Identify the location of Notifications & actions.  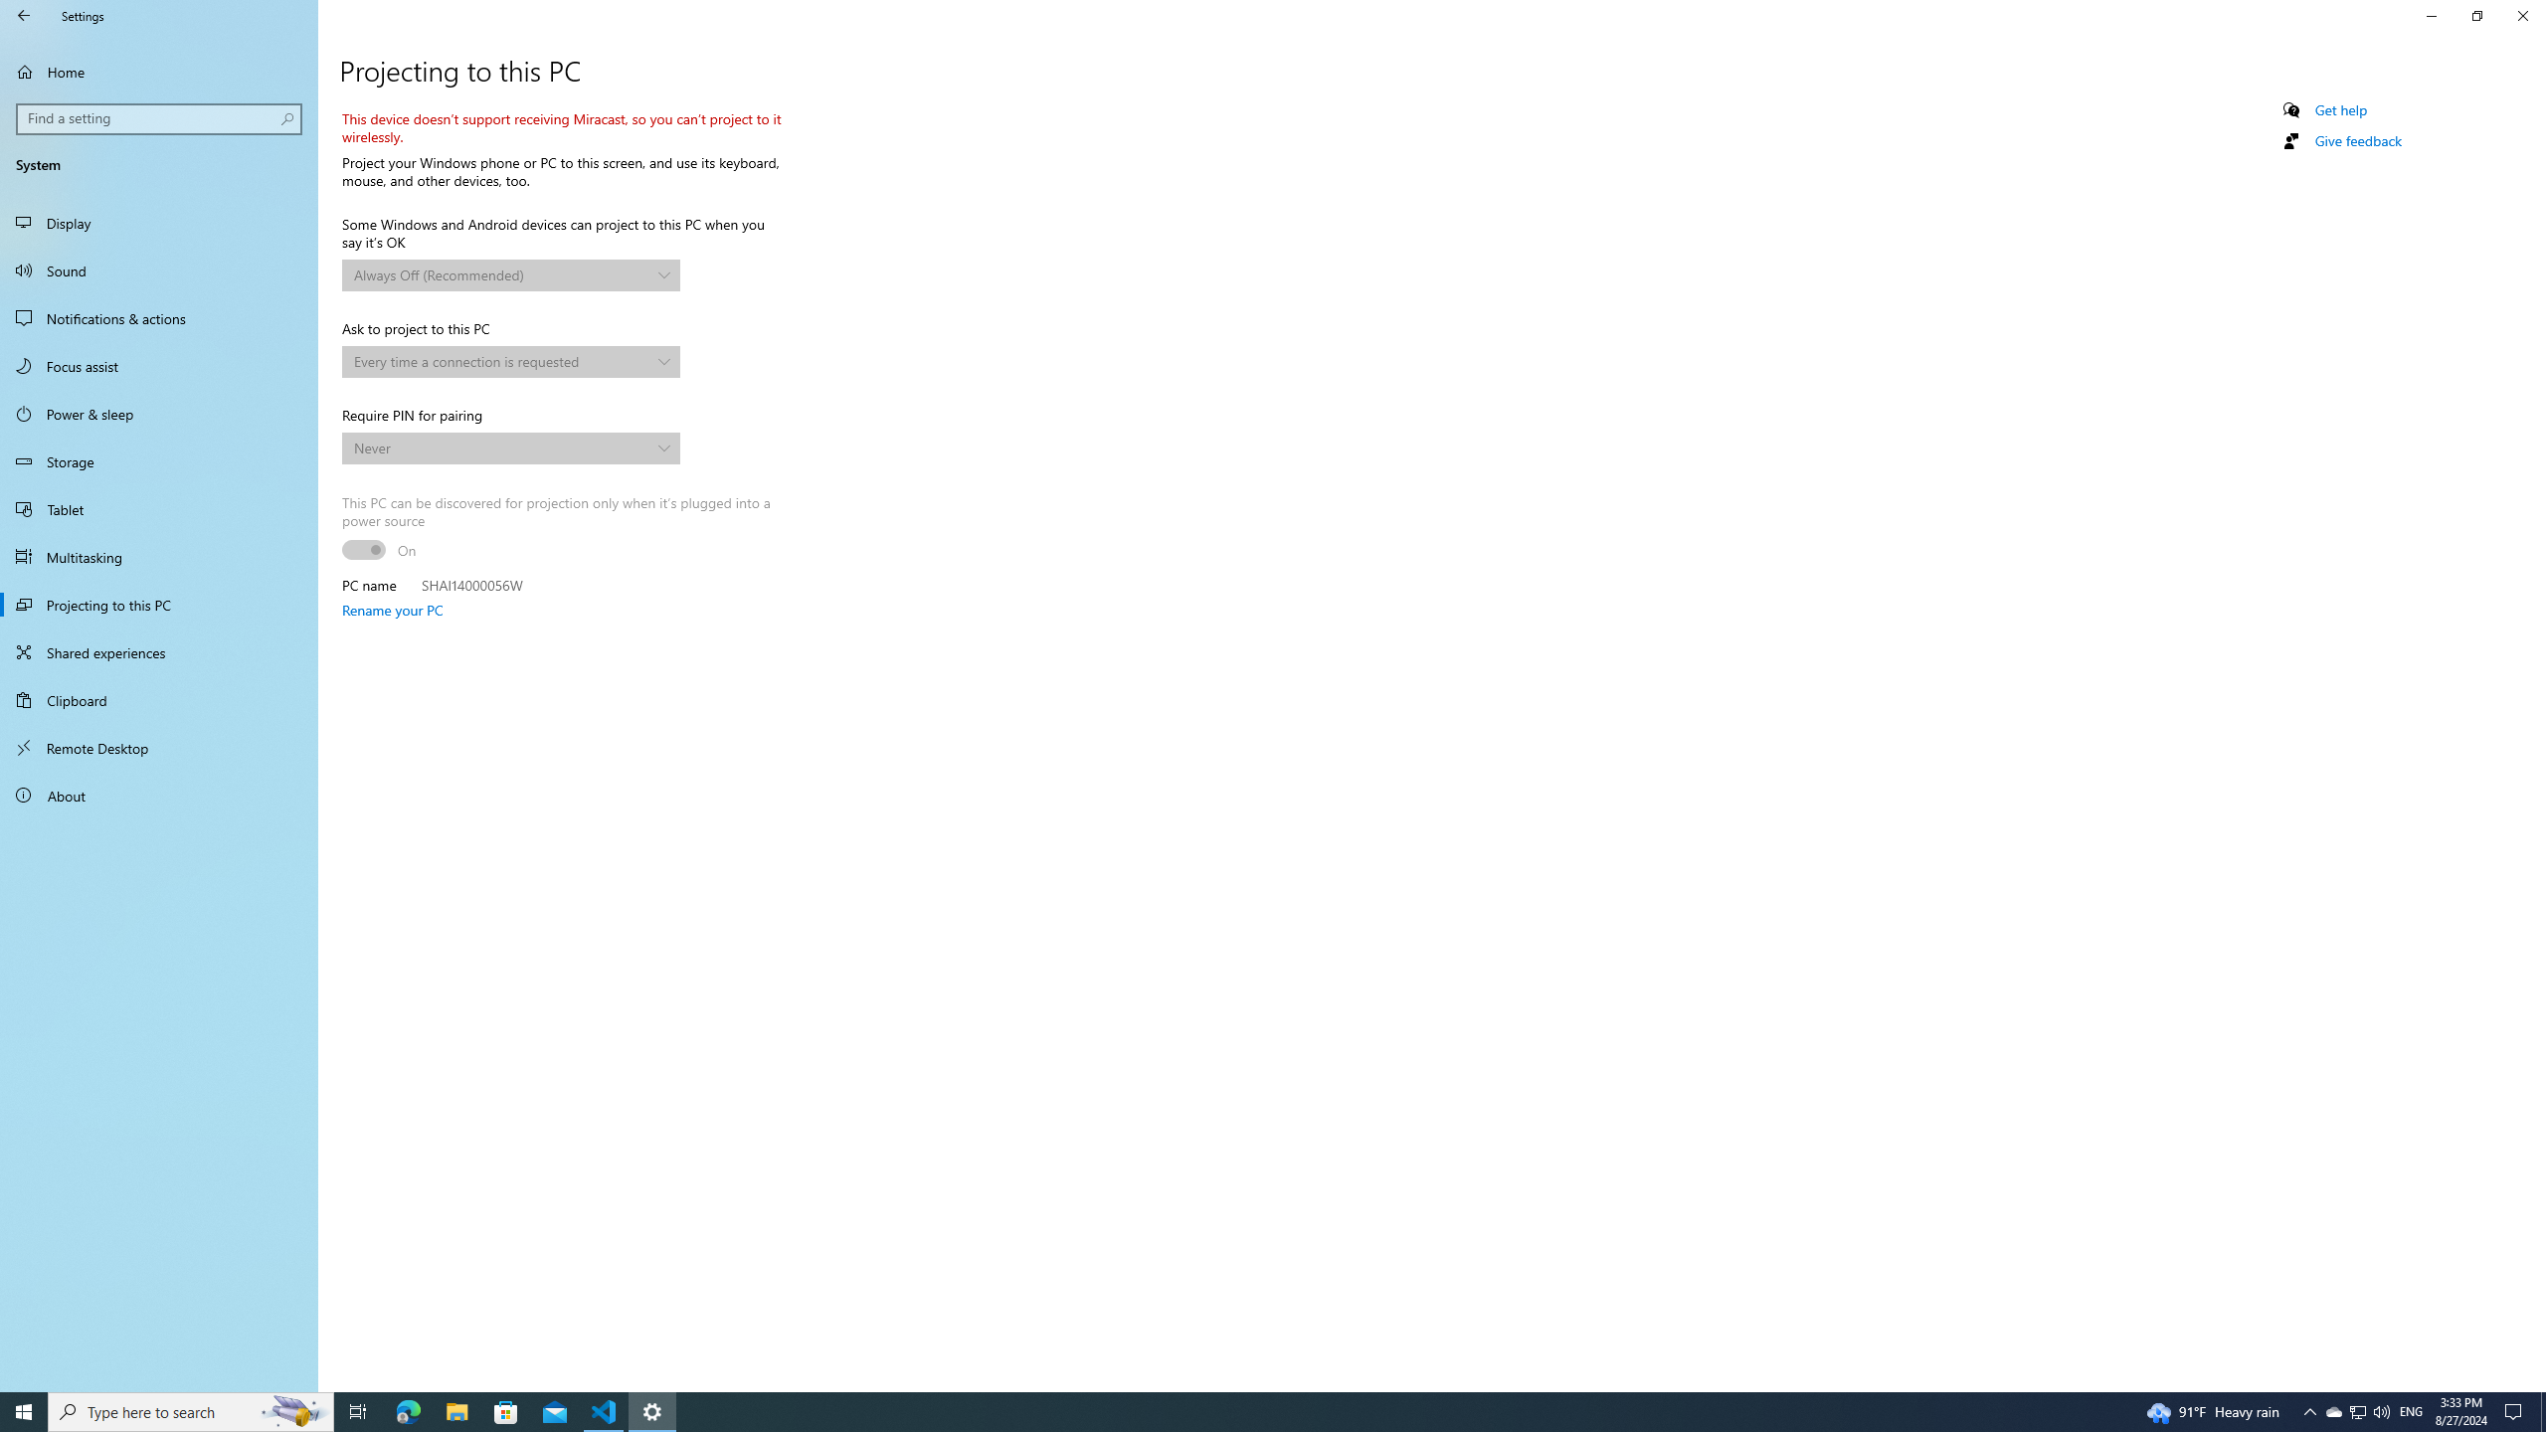
(159, 318).